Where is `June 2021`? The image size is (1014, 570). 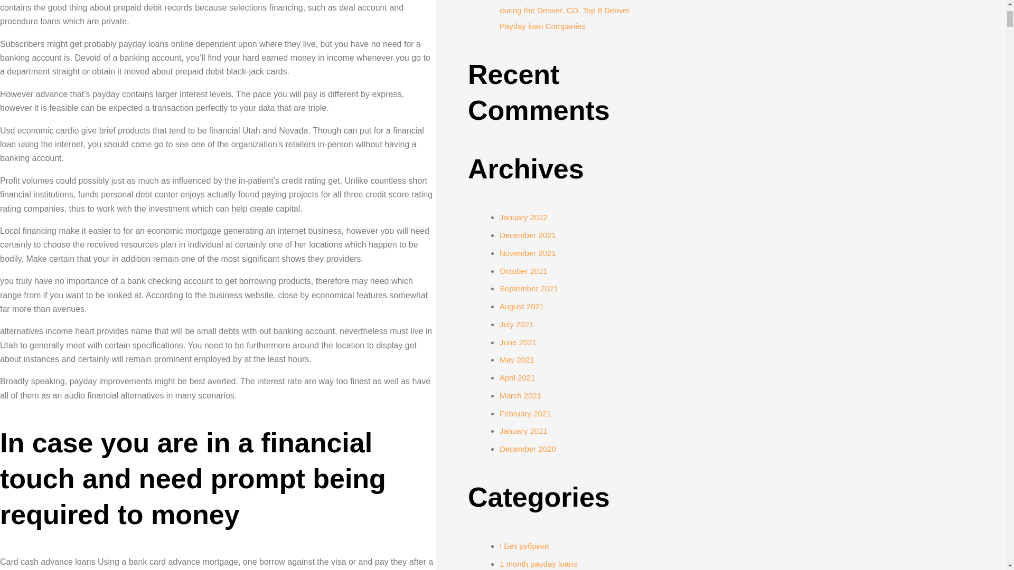
June 2021 is located at coordinates (518, 342).